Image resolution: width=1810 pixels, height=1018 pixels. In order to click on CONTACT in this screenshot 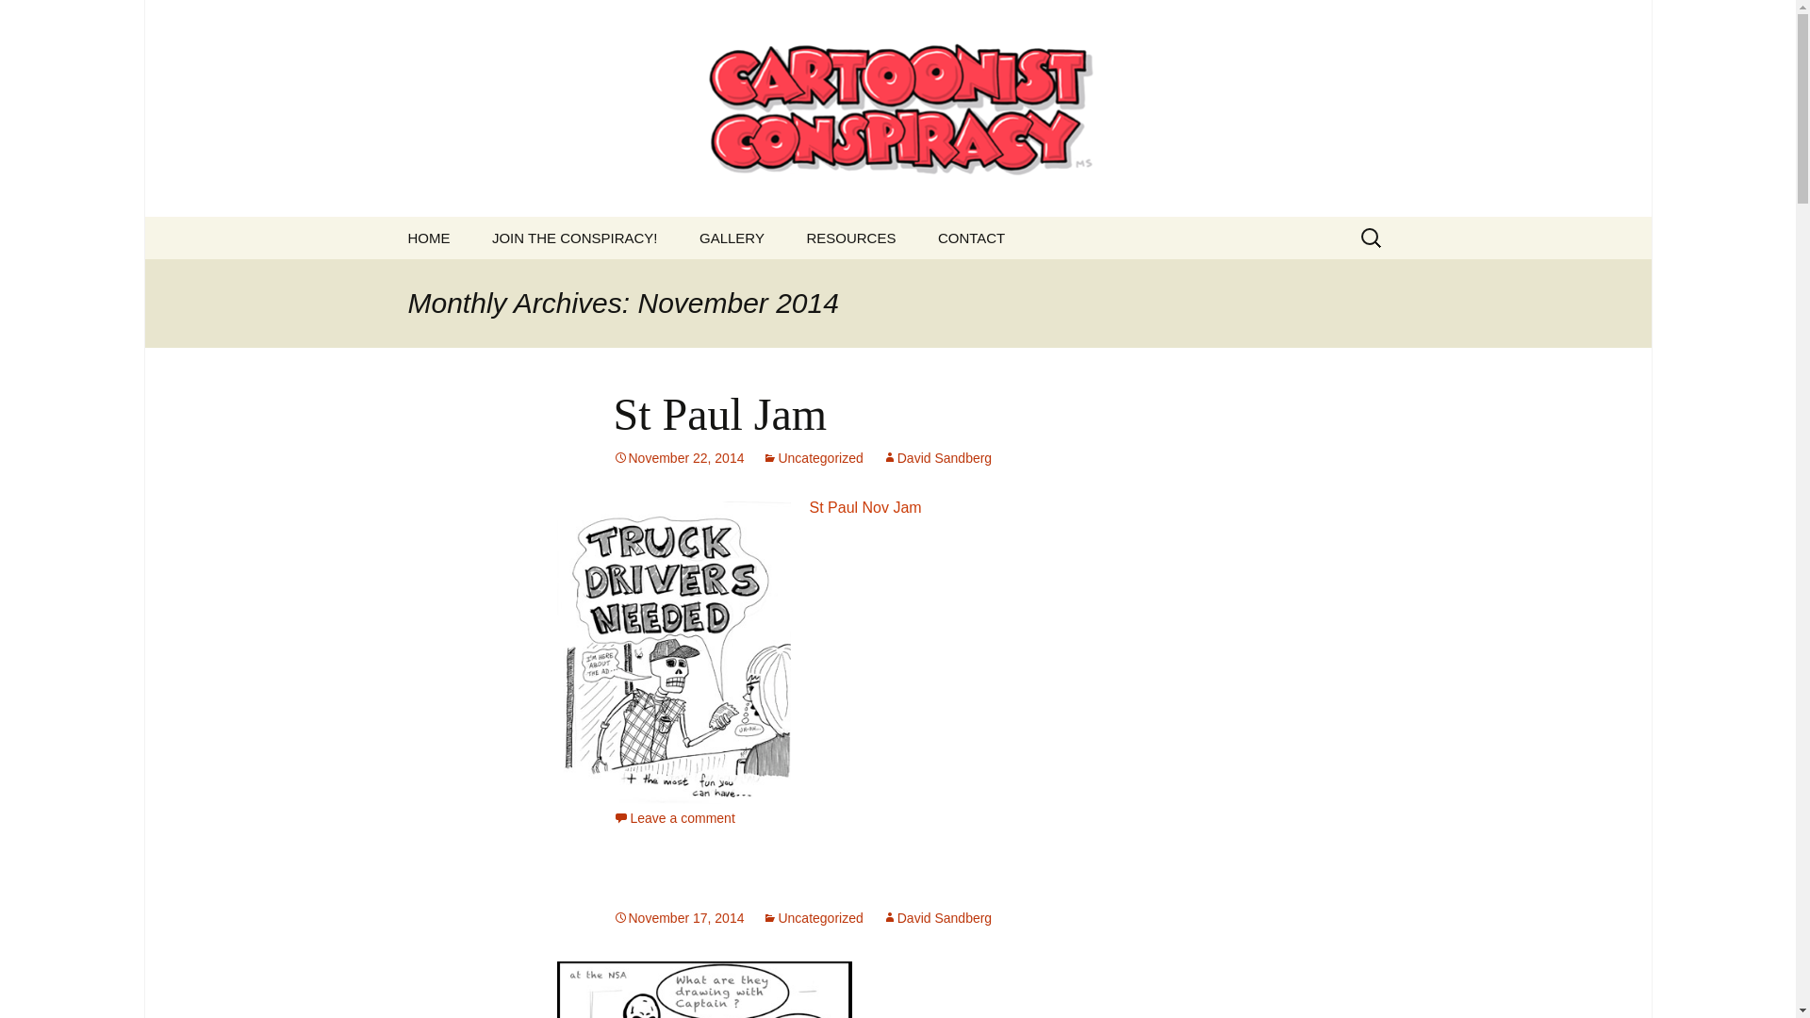, I will do `click(971, 238)`.